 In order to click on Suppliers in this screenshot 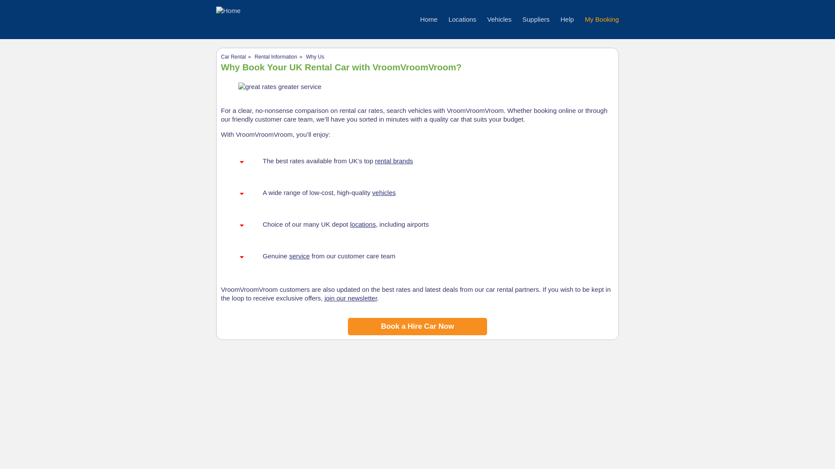, I will do `click(536, 19)`.